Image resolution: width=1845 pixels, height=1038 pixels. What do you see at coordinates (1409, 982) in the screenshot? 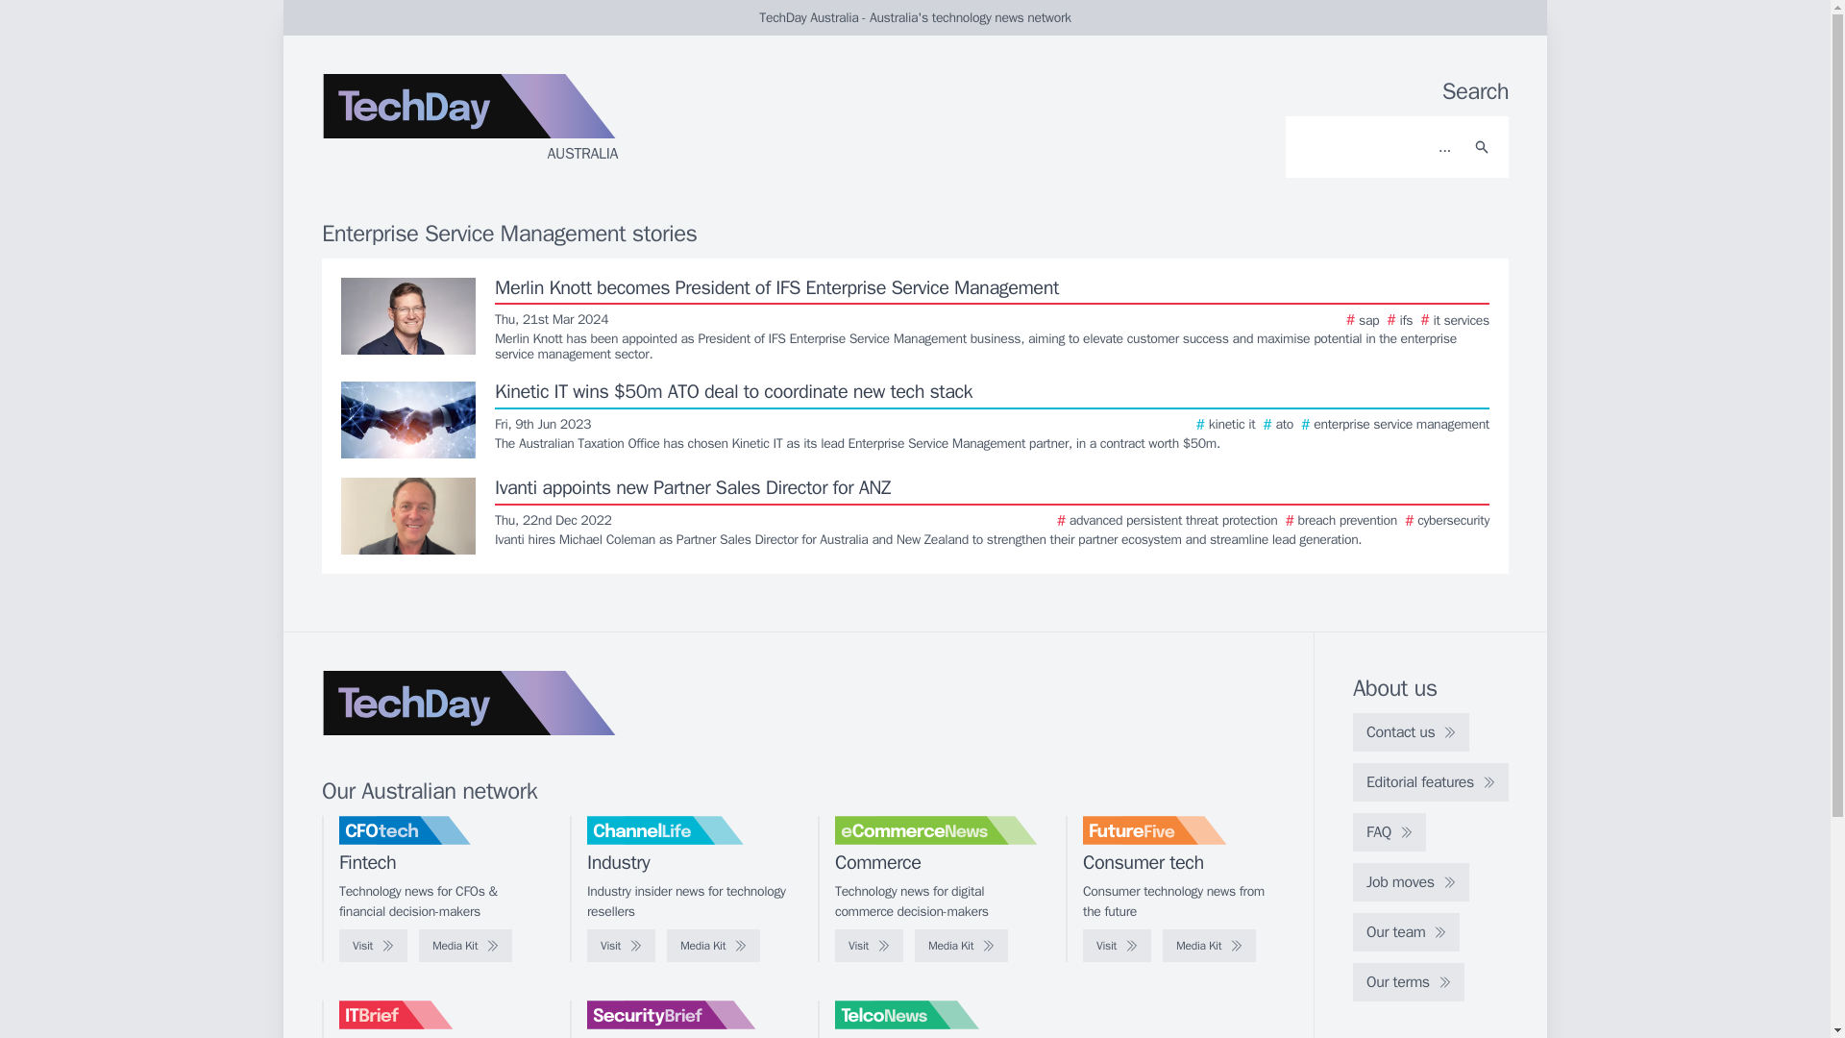
I see `Our terms` at bounding box center [1409, 982].